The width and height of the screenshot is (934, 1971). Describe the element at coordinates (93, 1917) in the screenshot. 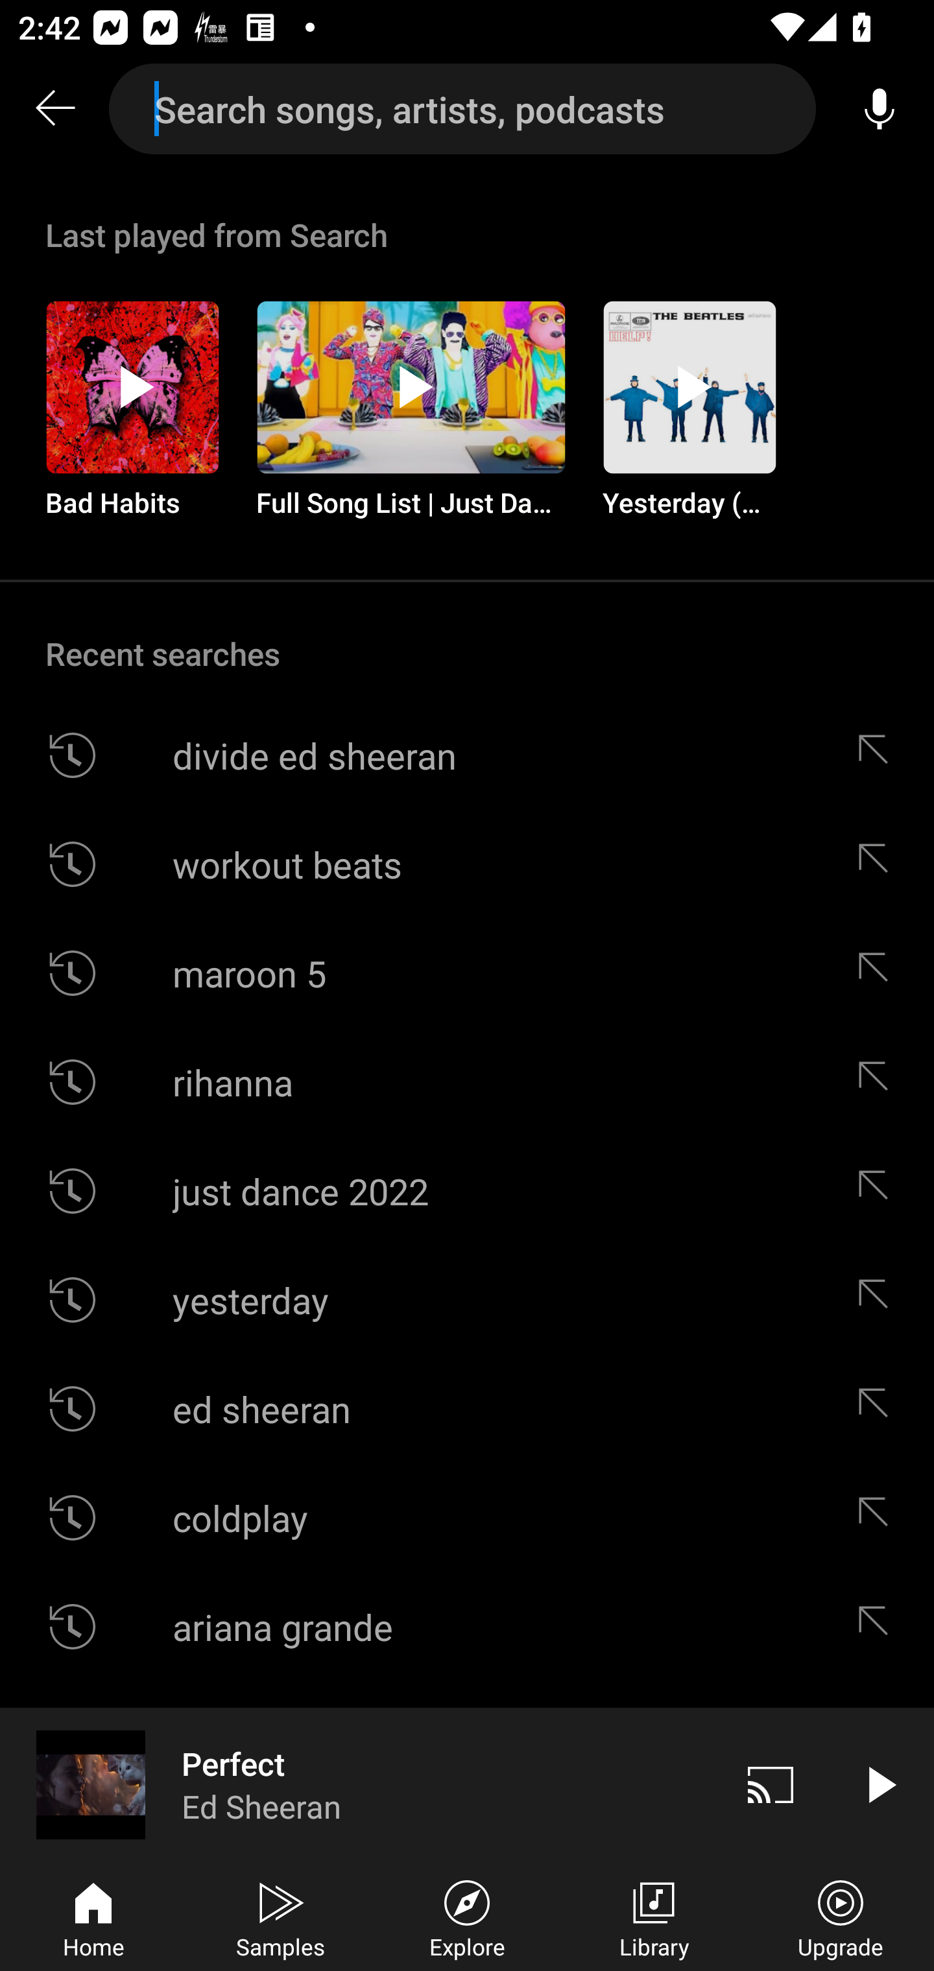

I see `Home` at that location.